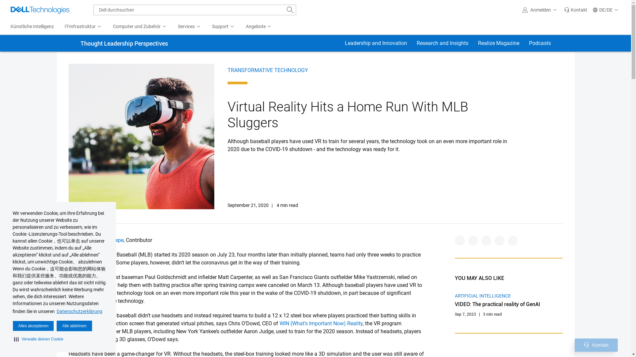  I want to click on Alle ablehnen, so click(74, 326).